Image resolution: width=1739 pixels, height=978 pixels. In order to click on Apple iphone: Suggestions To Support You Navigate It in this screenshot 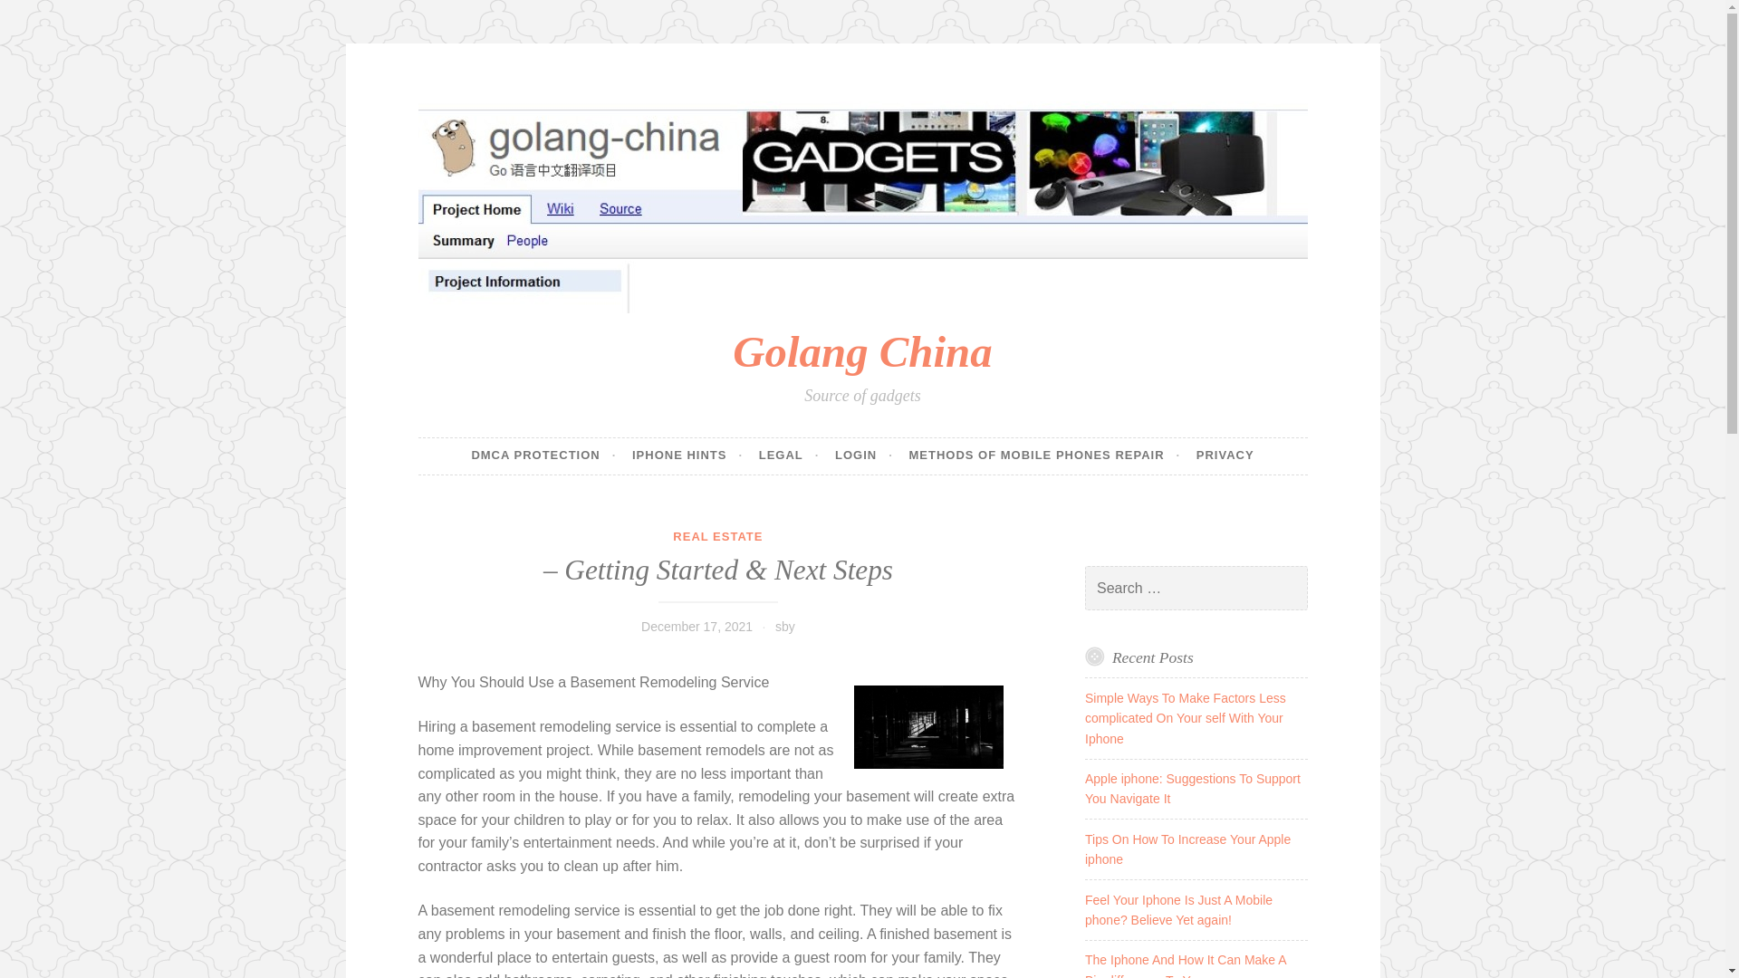, I will do `click(1193, 788)`.